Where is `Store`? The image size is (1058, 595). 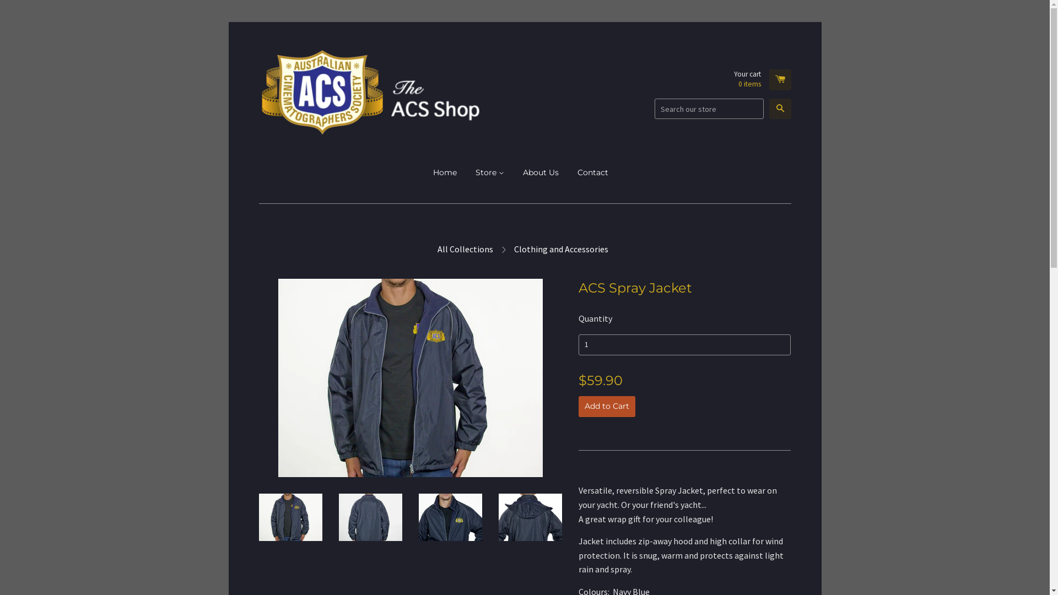 Store is located at coordinates (490, 172).